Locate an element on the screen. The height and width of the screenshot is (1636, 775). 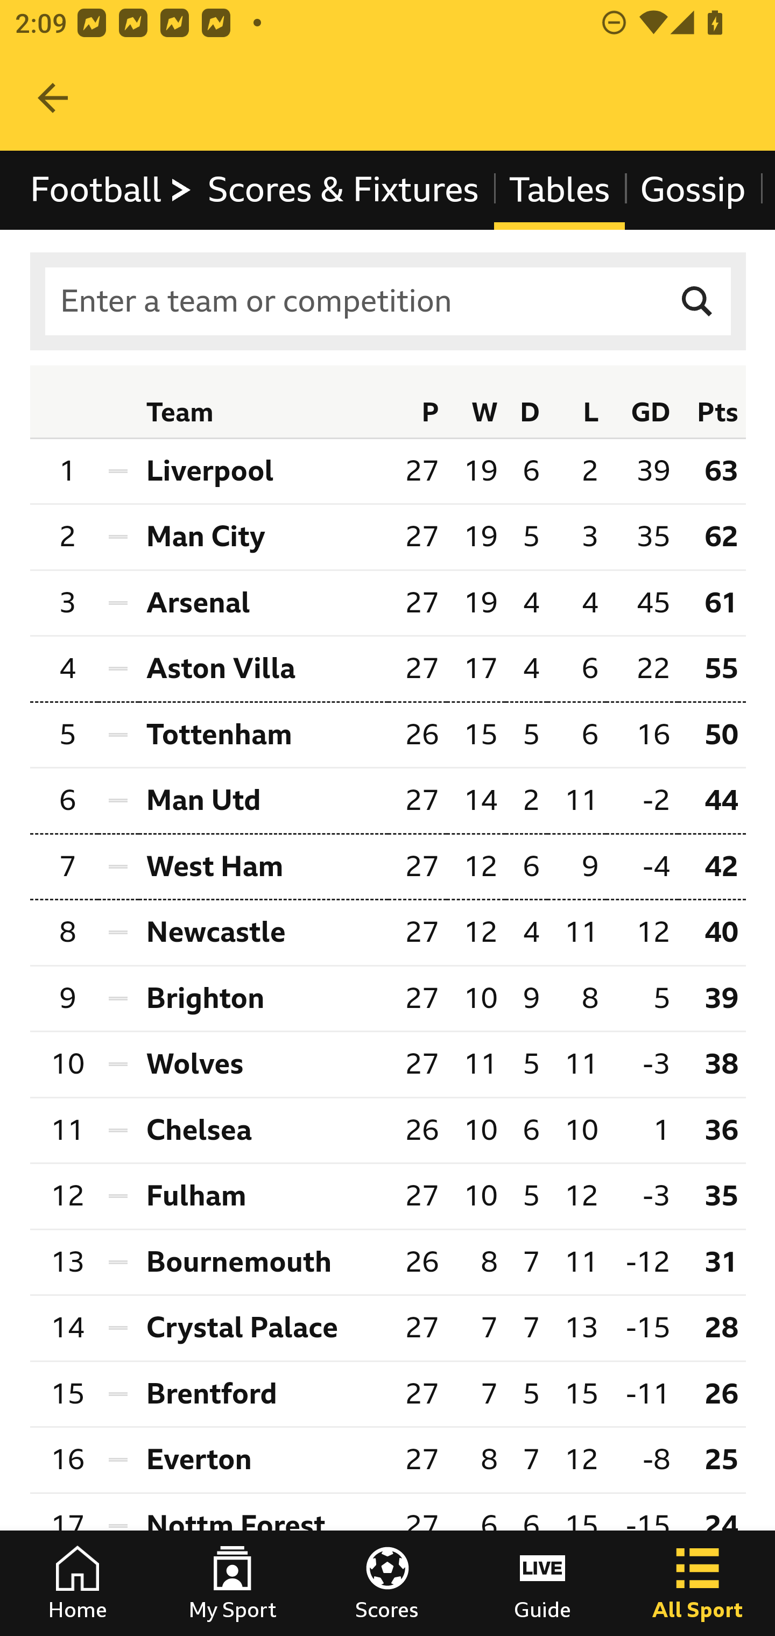
Search is located at coordinates (697, 301).